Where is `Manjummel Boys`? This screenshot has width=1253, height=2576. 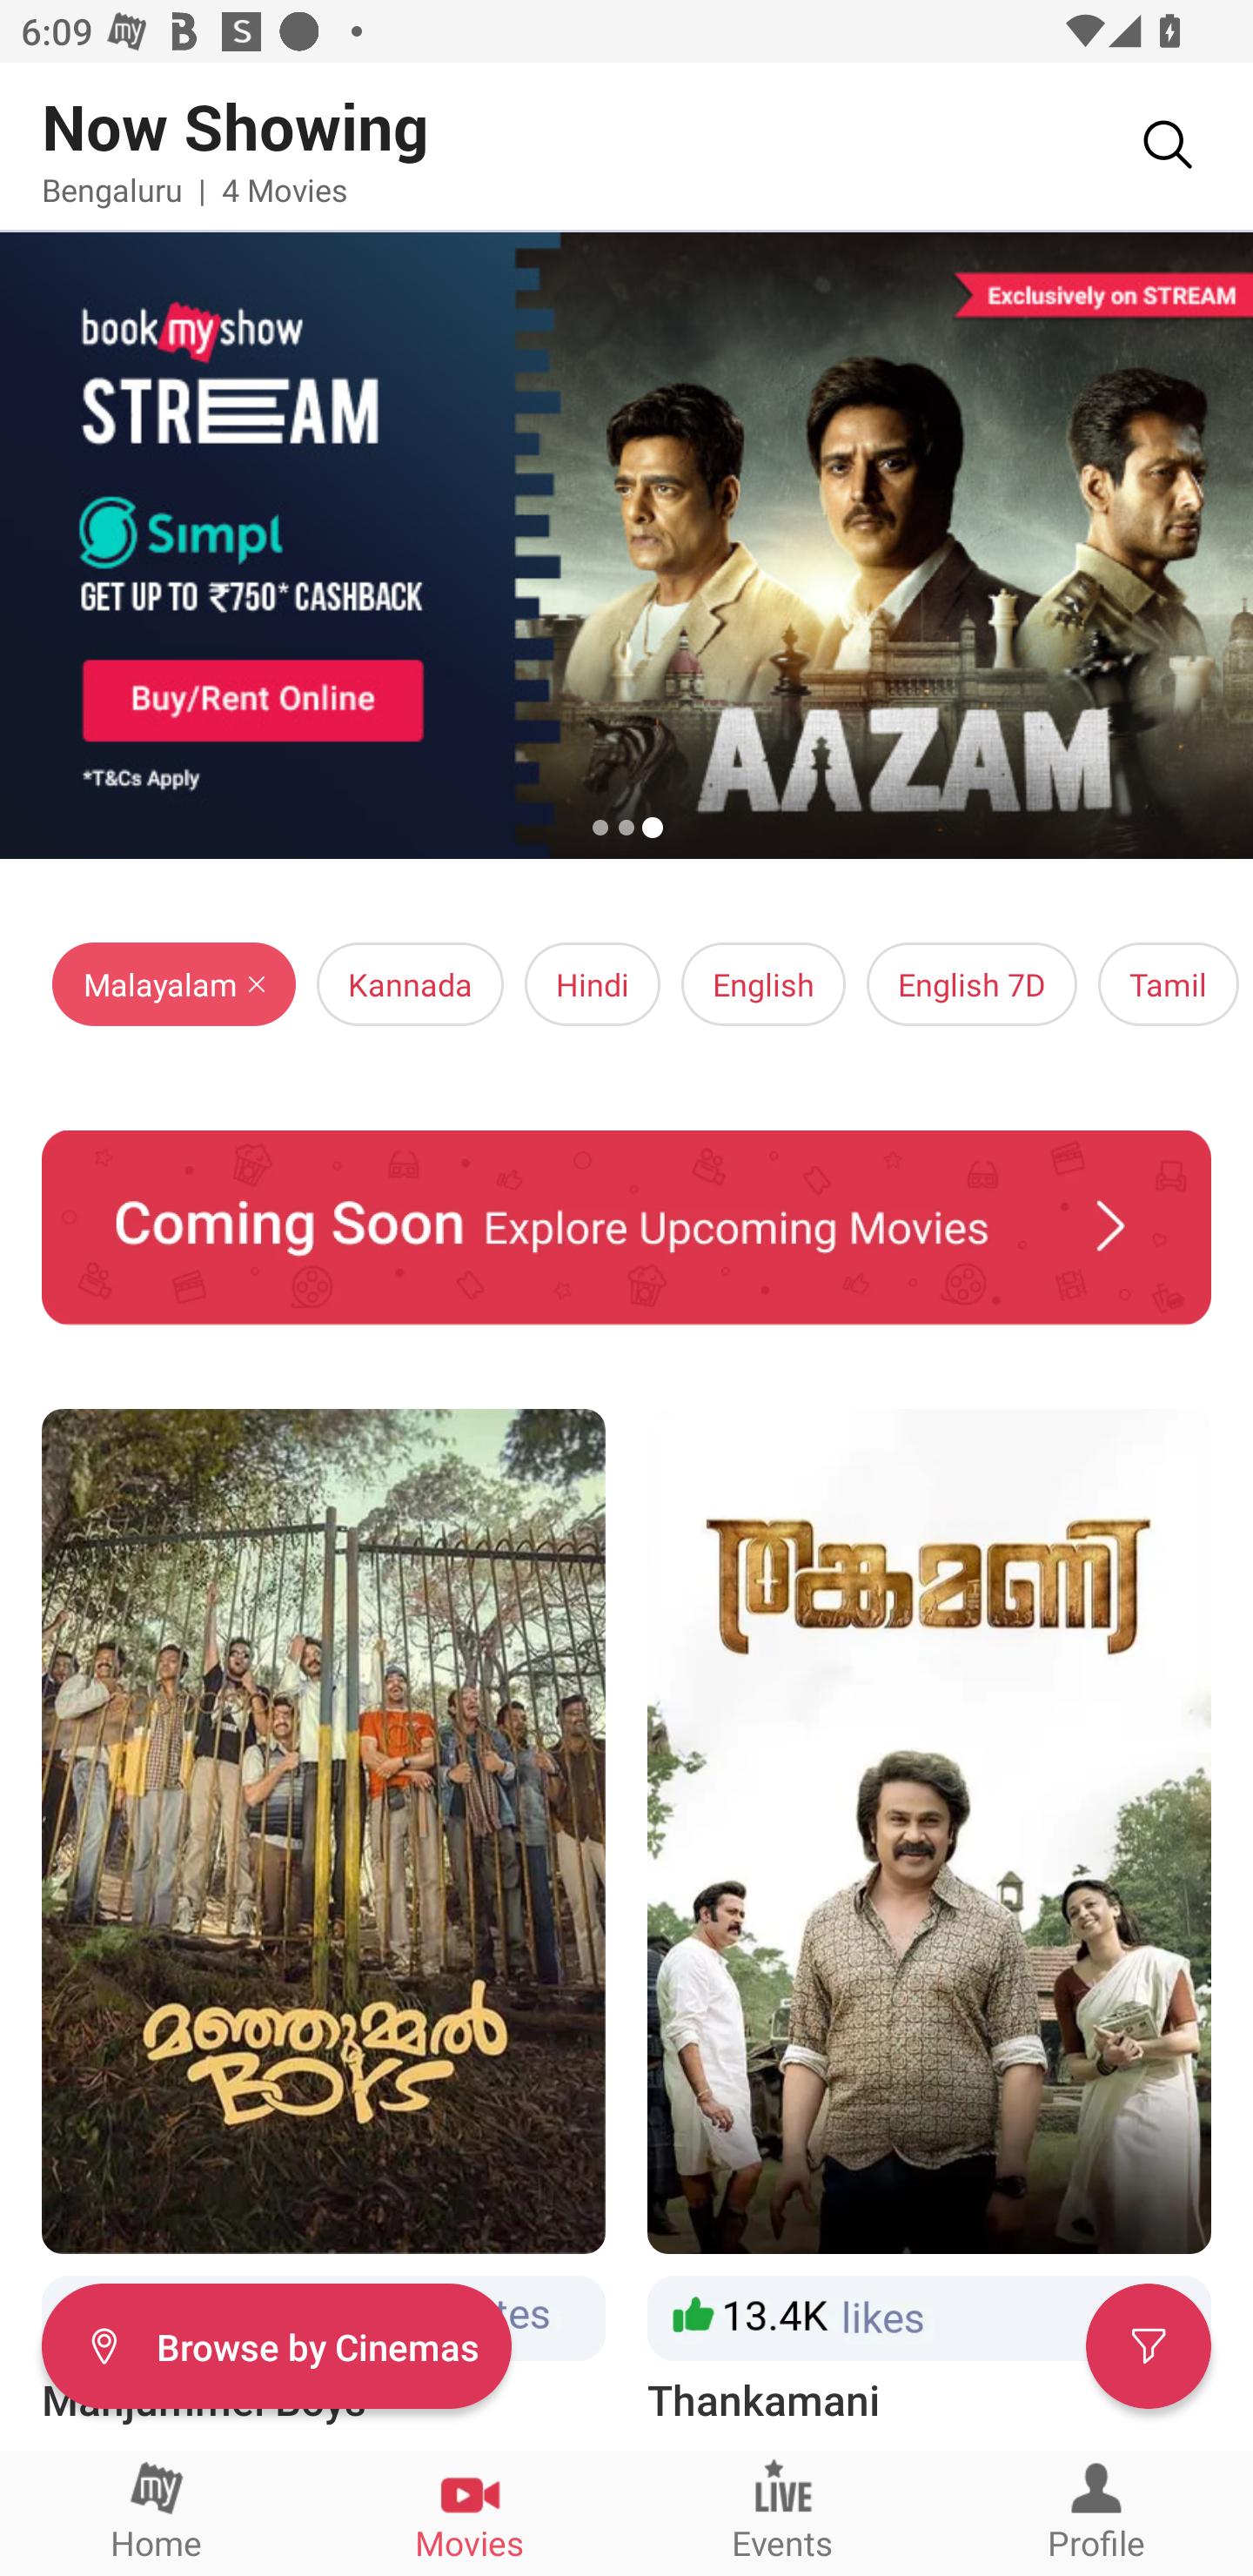
Manjummel Boys is located at coordinates (323, 1919).